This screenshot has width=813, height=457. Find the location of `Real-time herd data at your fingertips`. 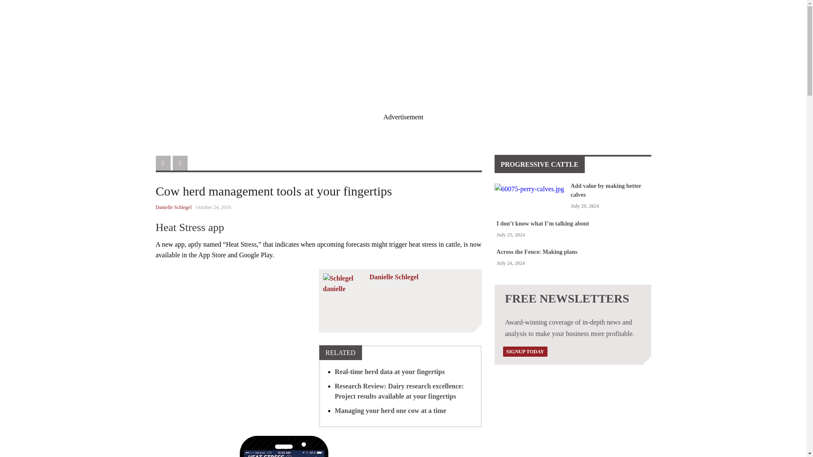

Real-time herd data at your fingertips is located at coordinates (390, 372).